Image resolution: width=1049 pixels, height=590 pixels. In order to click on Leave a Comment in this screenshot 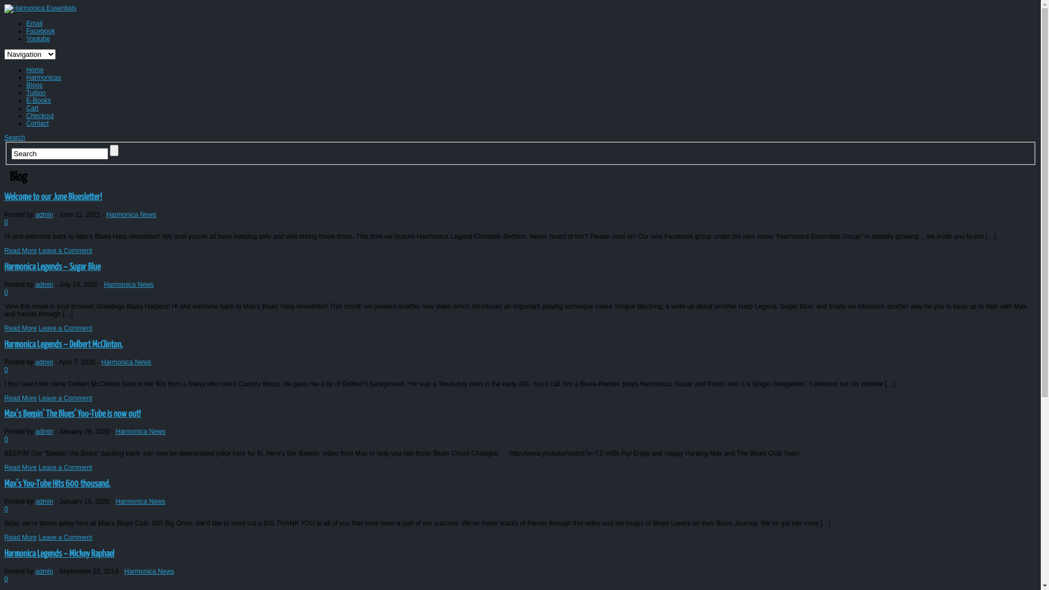, I will do `click(66, 468)`.